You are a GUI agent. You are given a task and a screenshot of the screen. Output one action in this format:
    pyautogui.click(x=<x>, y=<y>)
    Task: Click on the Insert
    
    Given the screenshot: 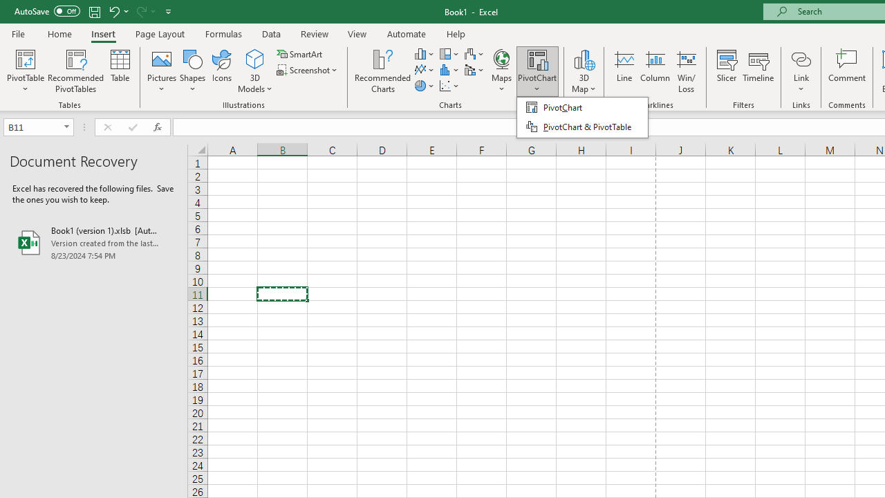 What is the action you would take?
    pyautogui.click(x=104, y=33)
    